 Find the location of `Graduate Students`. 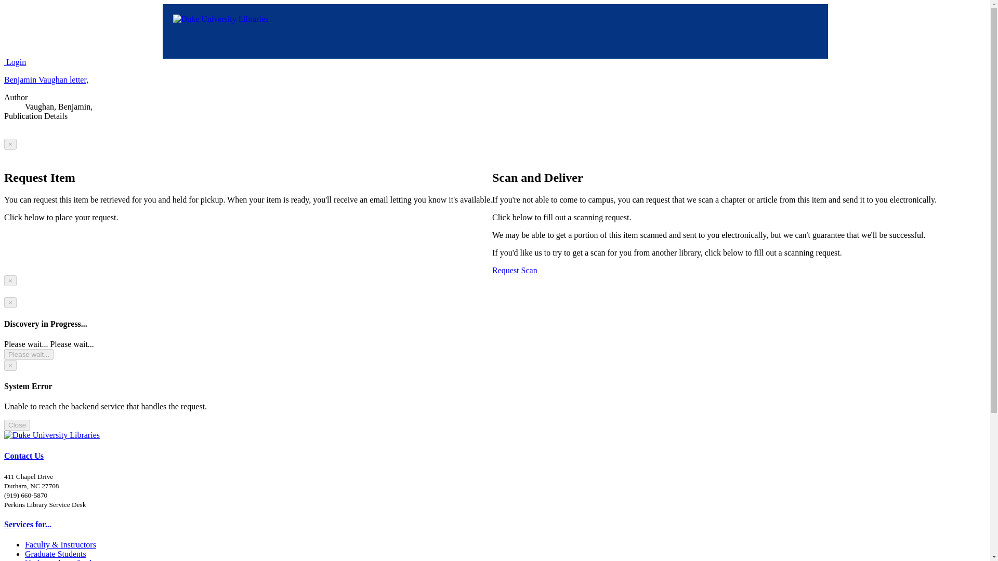

Graduate Students is located at coordinates (55, 554).